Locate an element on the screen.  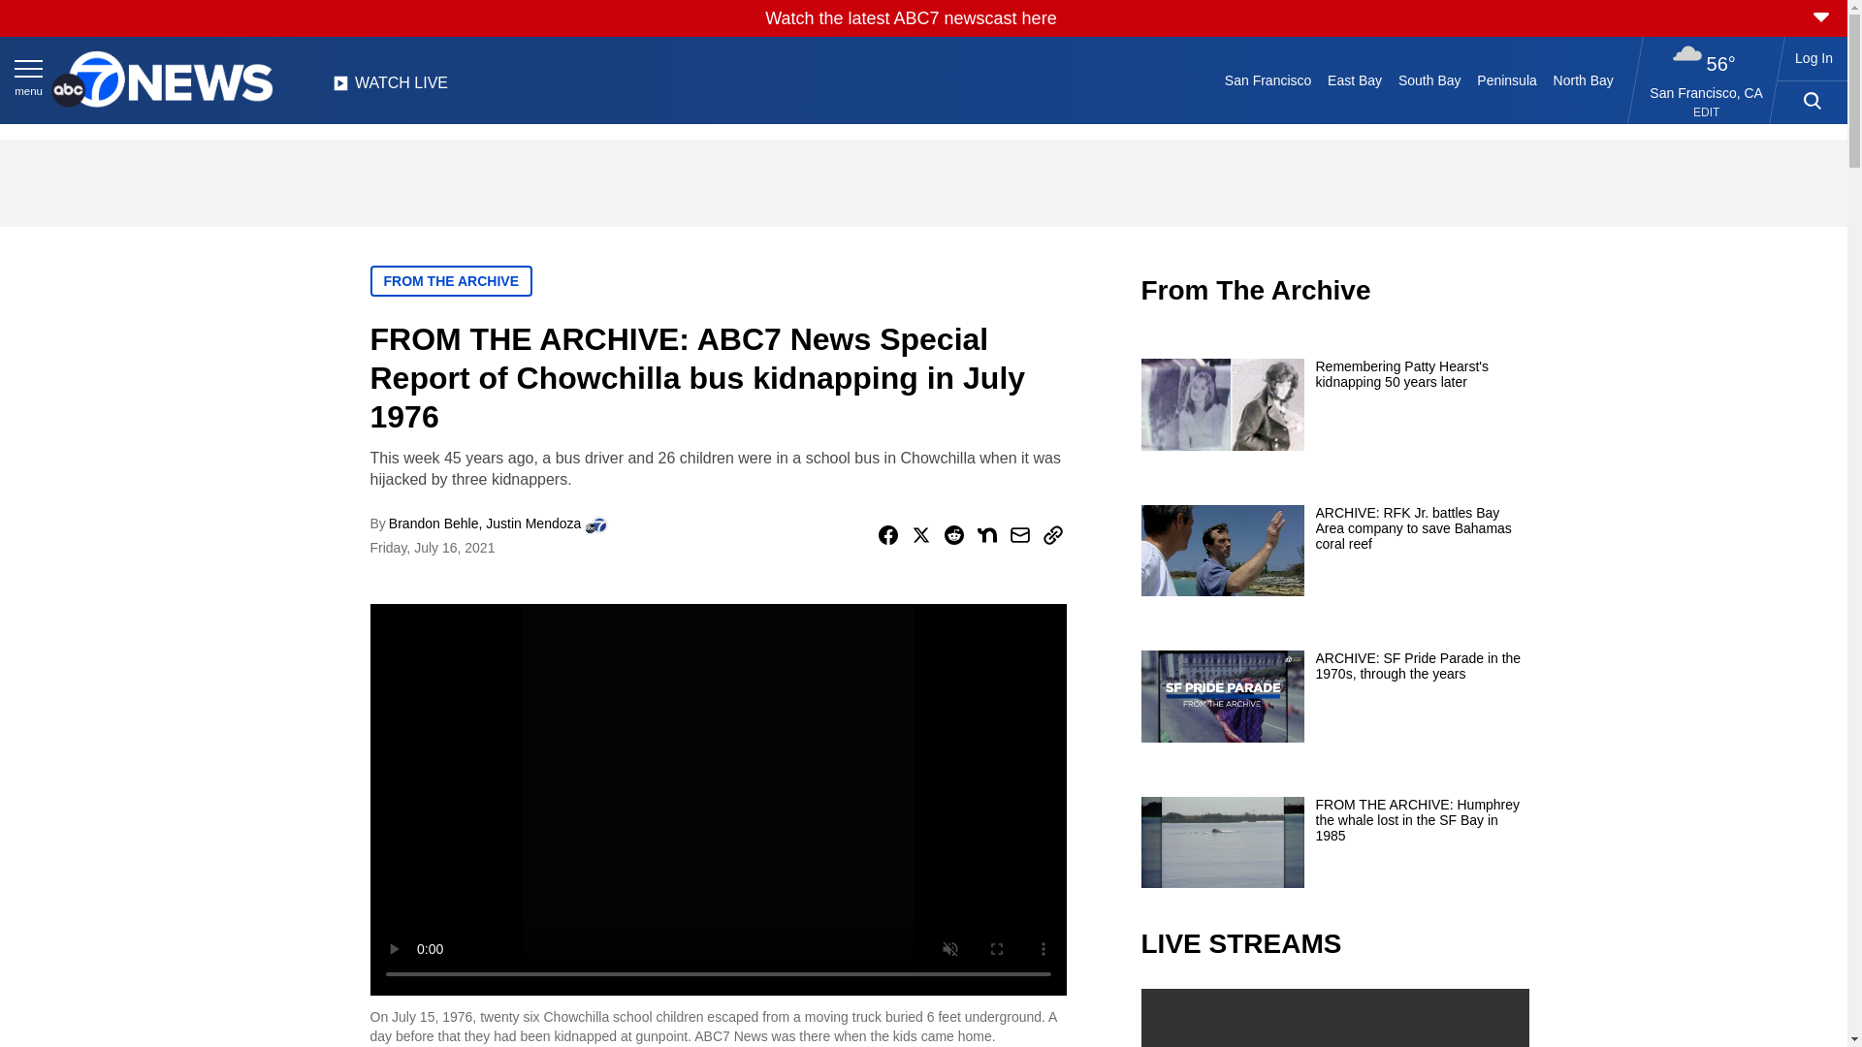
San Francisco, CA is located at coordinates (1707, 92).